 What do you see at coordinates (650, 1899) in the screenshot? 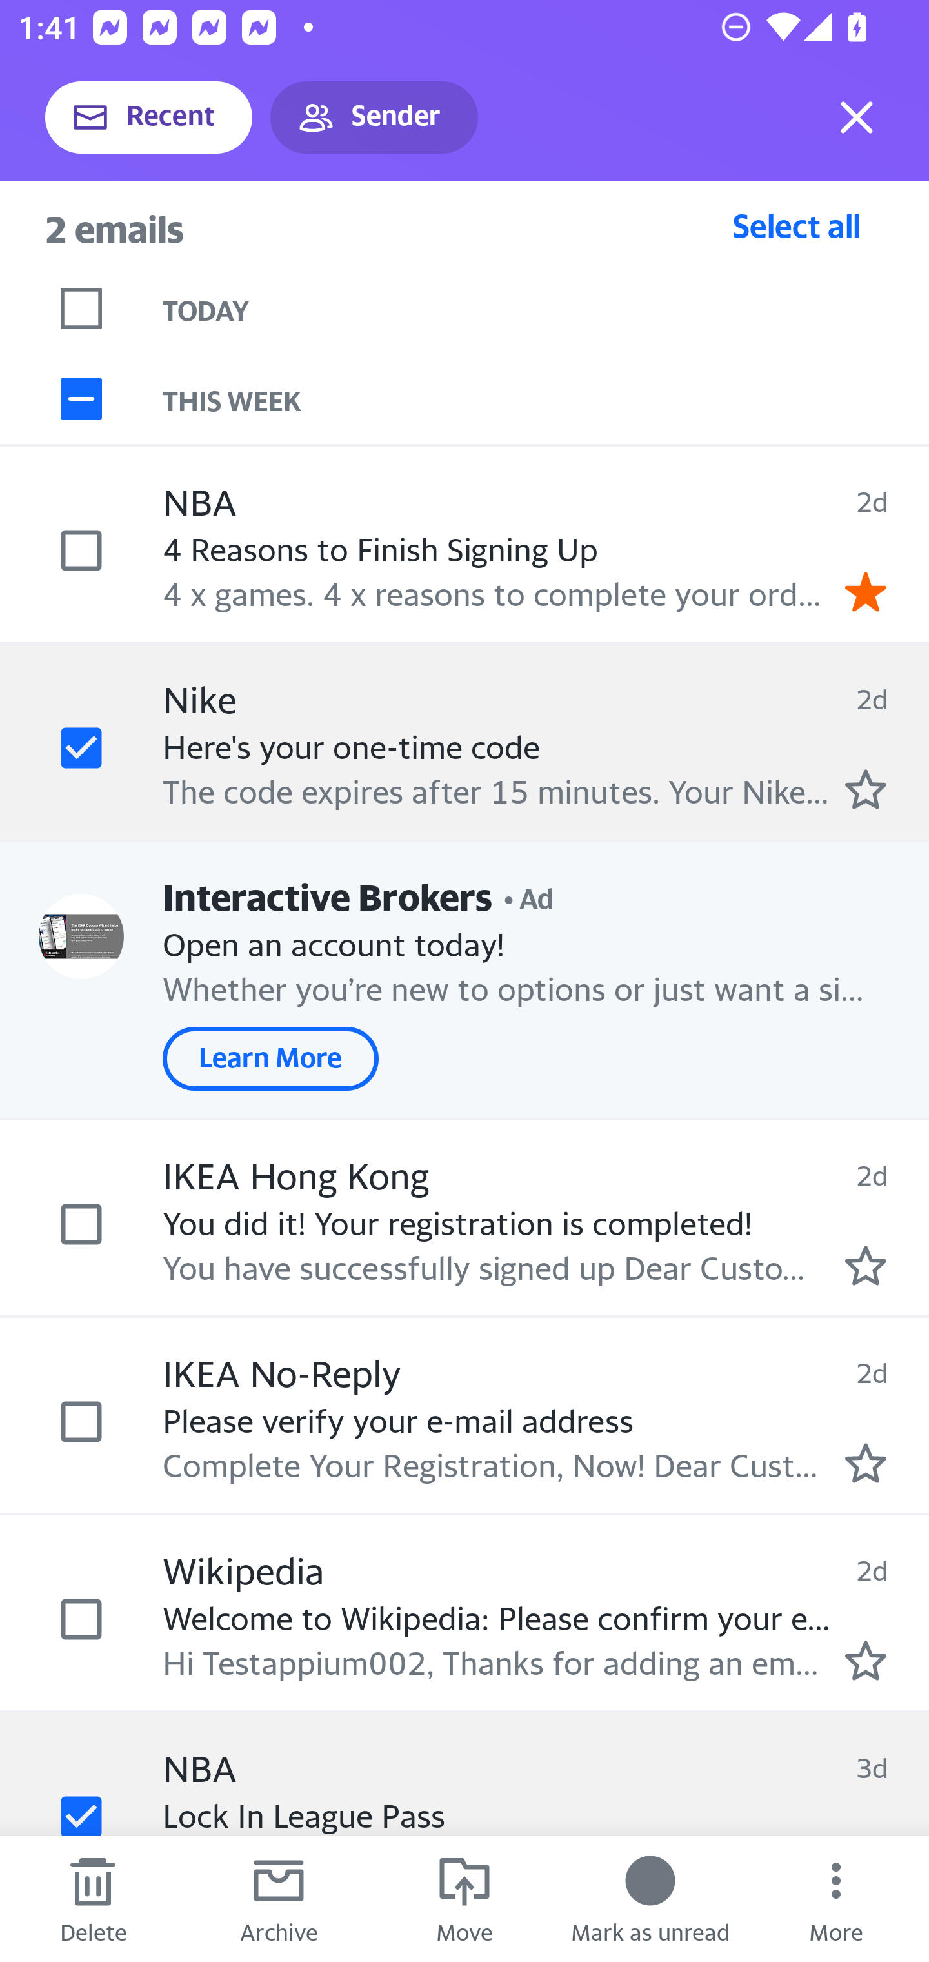
I see `Mark as unread` at bounding box center [650, 1899].